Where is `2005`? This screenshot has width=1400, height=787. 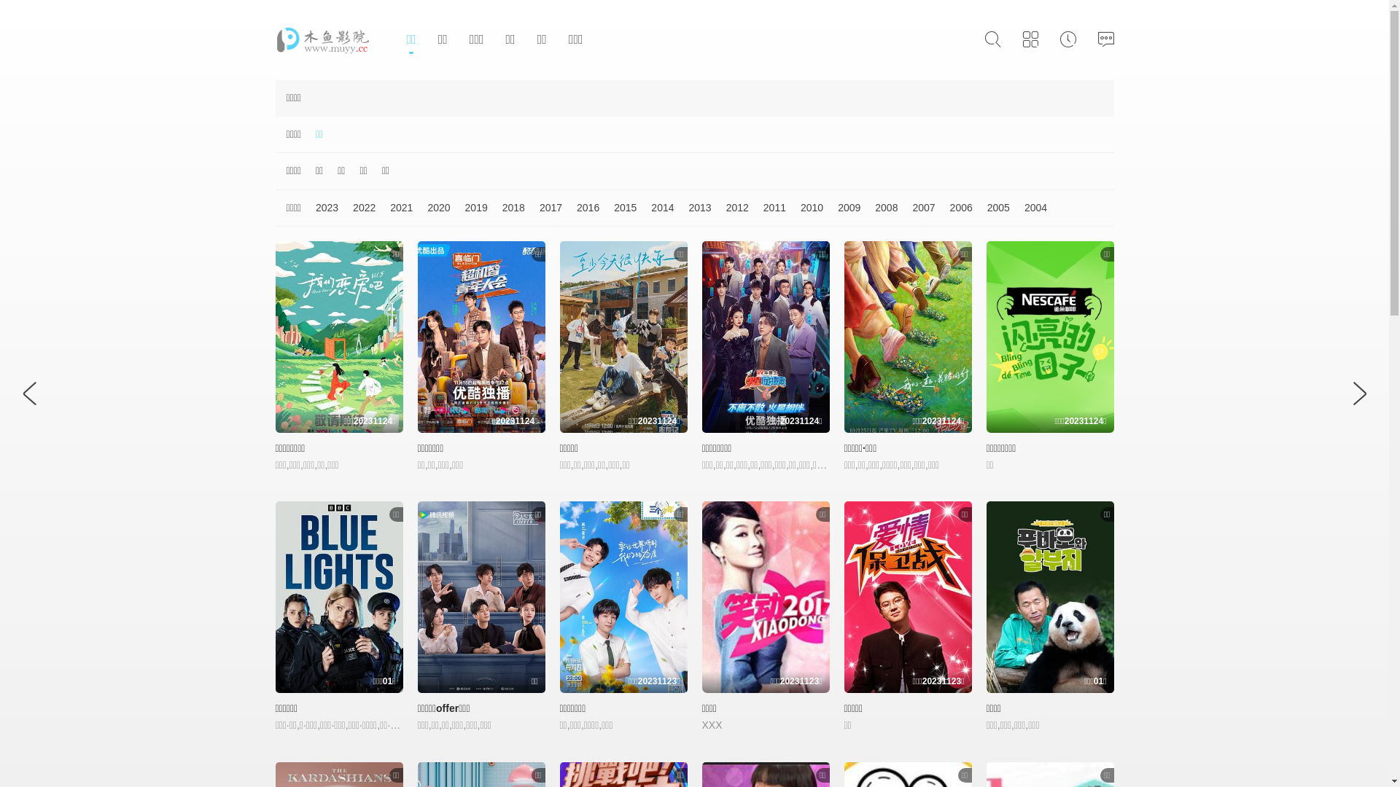
2005 is located at coordinates (992, 208).